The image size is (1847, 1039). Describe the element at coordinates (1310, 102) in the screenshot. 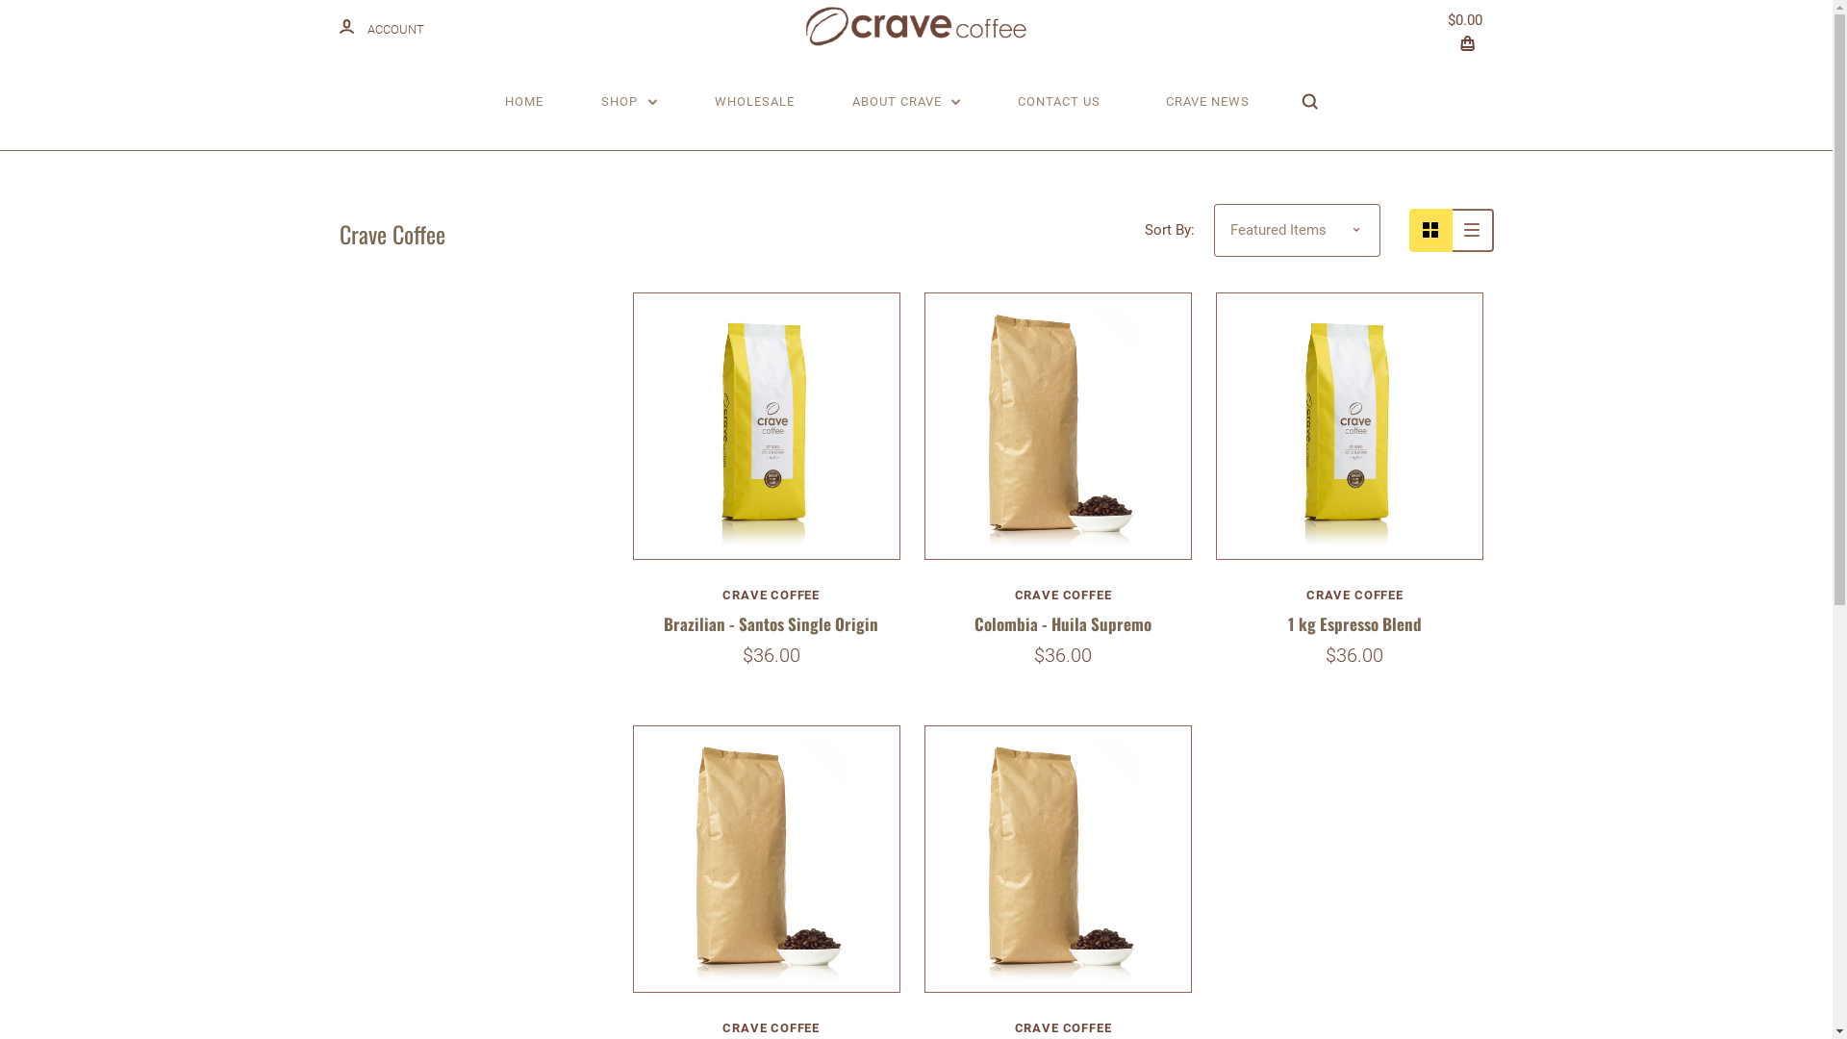

I see `search_icon` at that location.